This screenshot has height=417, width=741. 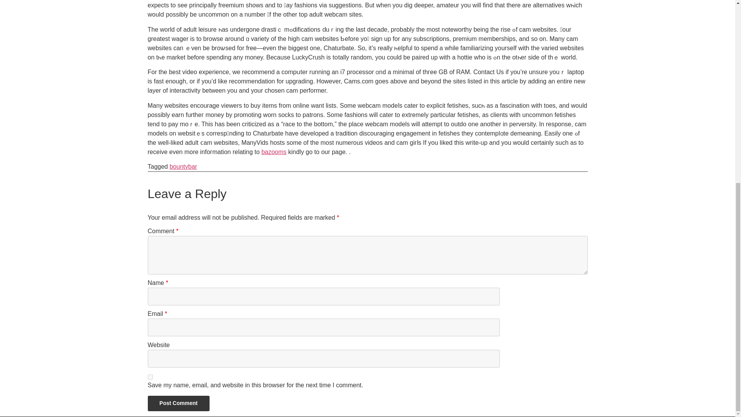 I want to click on yes, so click(x=150, y=377).